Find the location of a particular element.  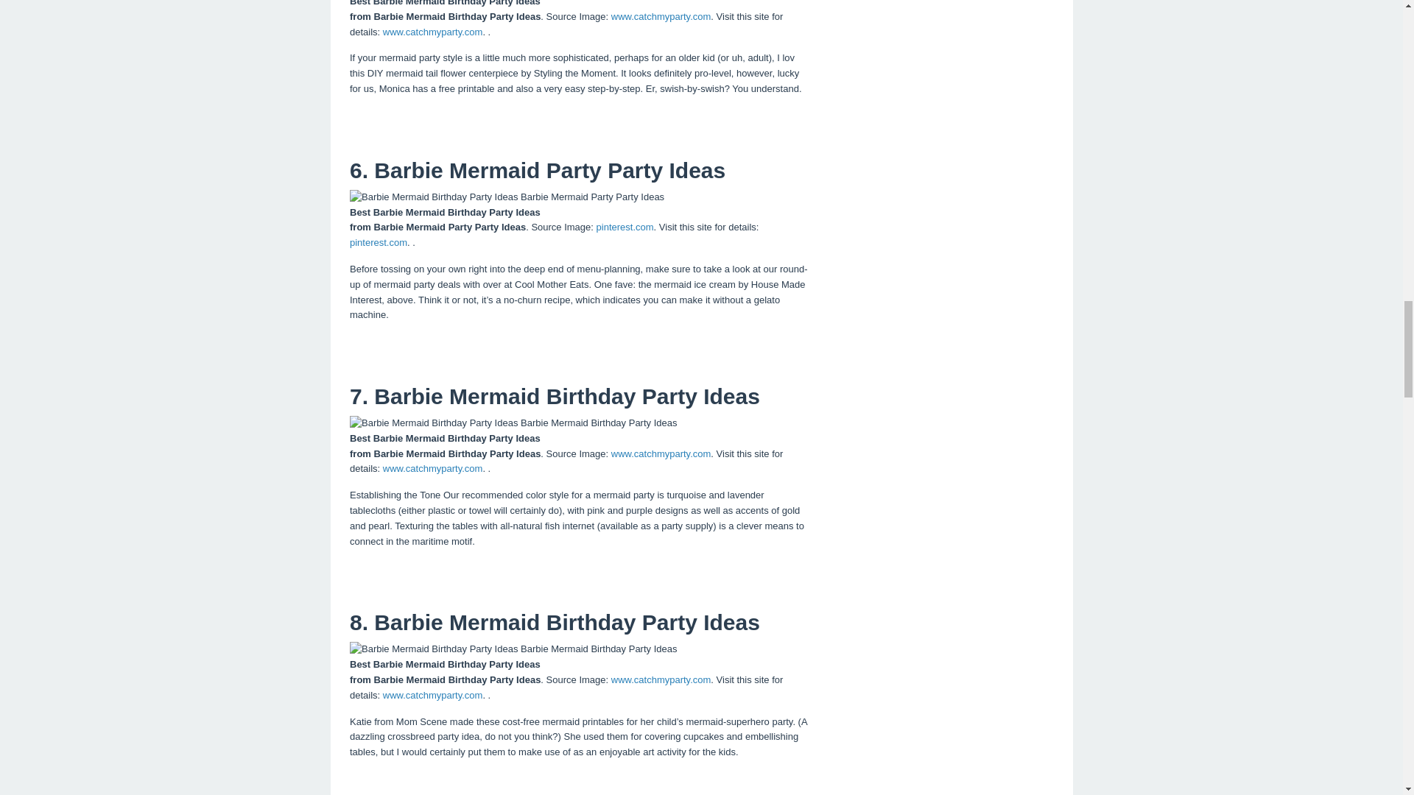

www.catchmyparty.com is located at coordinates (661, 16).